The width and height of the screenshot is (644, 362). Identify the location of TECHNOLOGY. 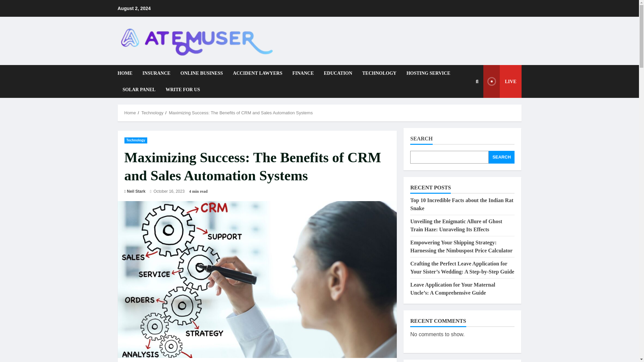
(379, 73).